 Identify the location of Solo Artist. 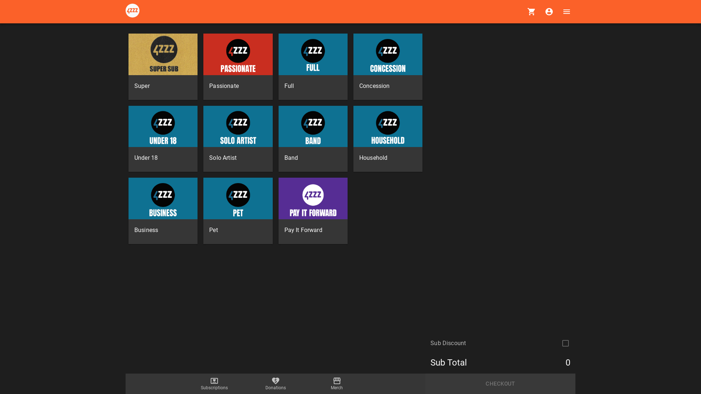
(238, 139).